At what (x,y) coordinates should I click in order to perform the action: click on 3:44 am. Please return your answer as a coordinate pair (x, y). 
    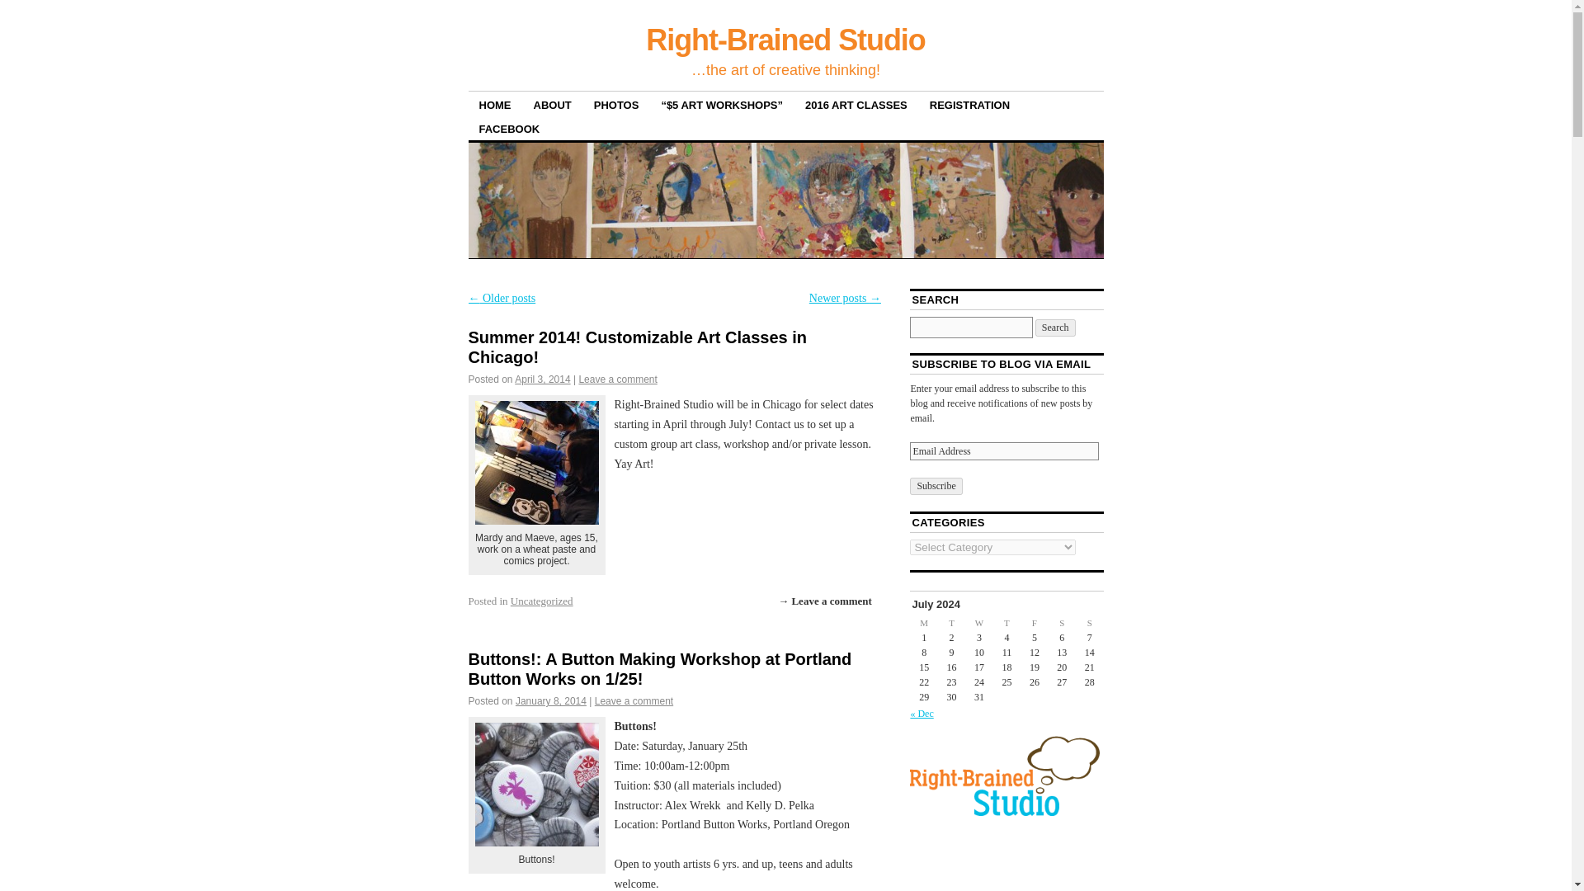
    Looking at the image, I should click on (551, 701).